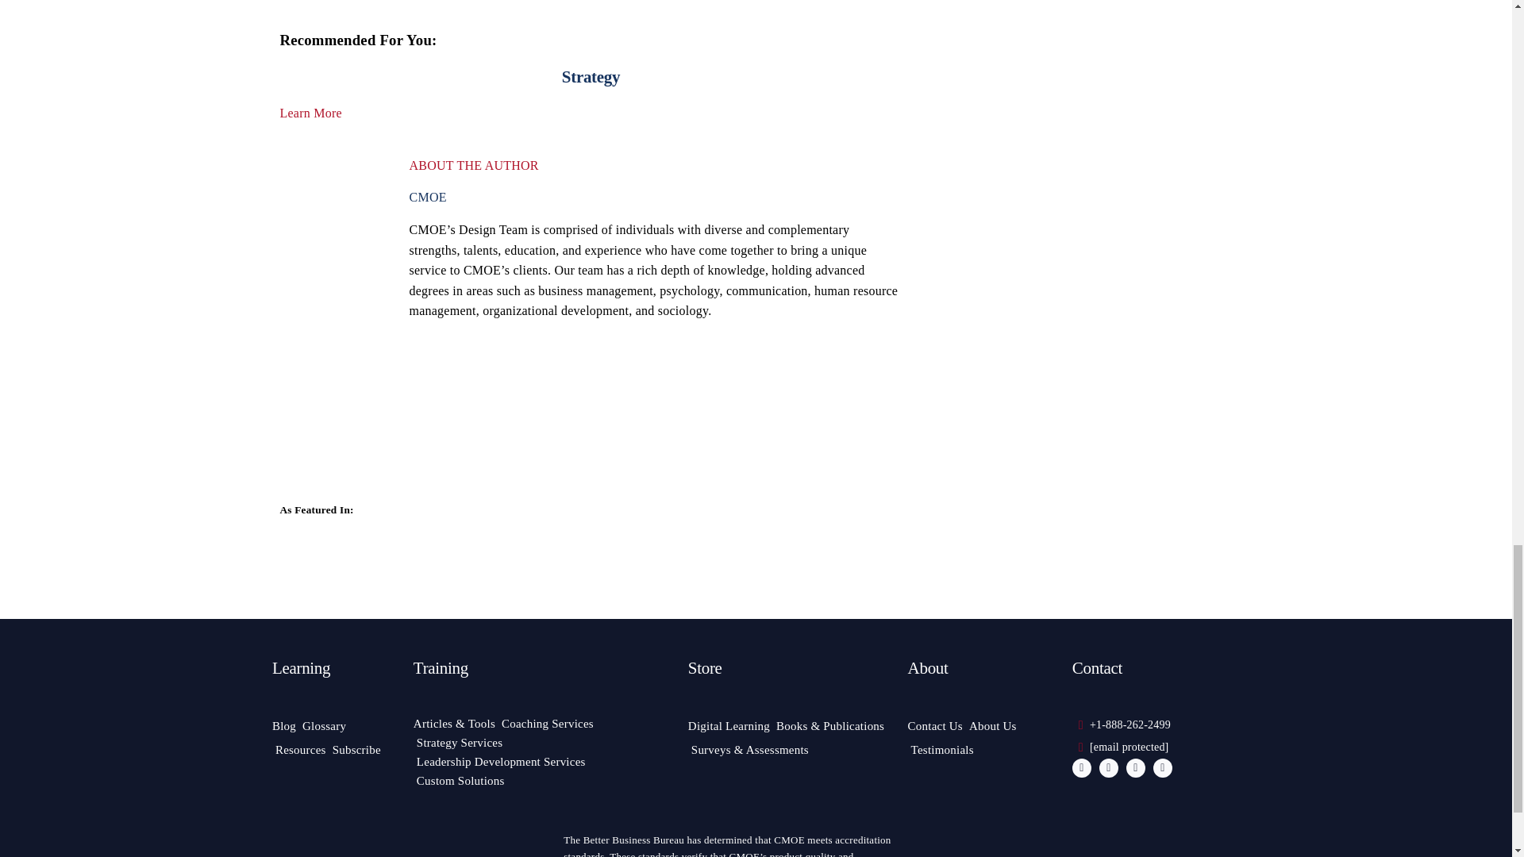 The width and height of the screenshot is (1524, 857). Describe the element at coordinates (1081, 767) in the screenshot. I see `Facebook` at that location.